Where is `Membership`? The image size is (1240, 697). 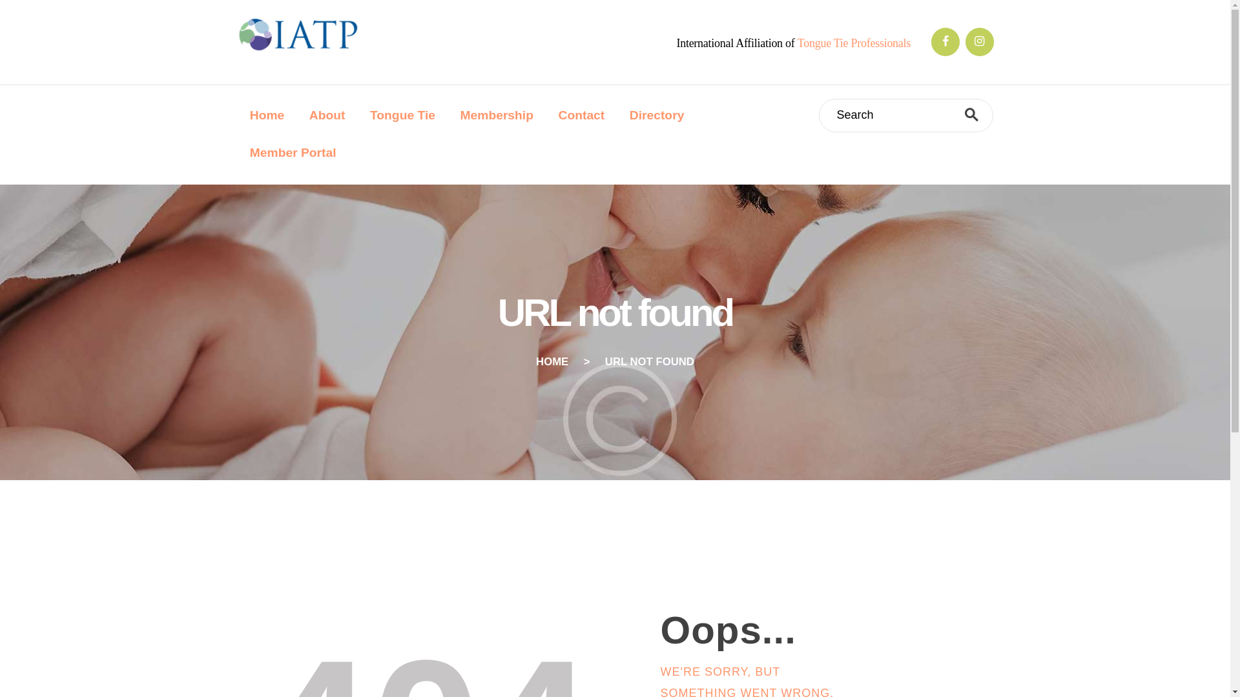 Membership is located at coordinates (496, 116).